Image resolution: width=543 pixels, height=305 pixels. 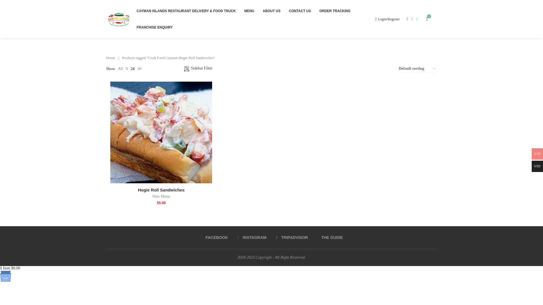 What do you see at coordinates (335, 11) in the screenshot?
I see `ORDER TRACKING` at bounding box center [335, 11].